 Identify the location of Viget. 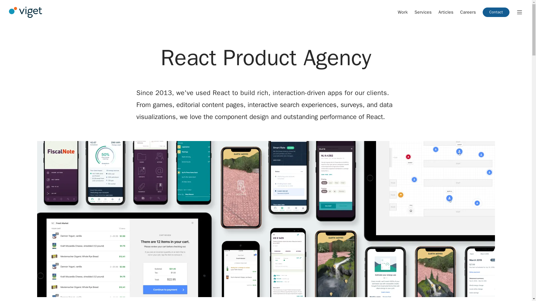
(26, 12).